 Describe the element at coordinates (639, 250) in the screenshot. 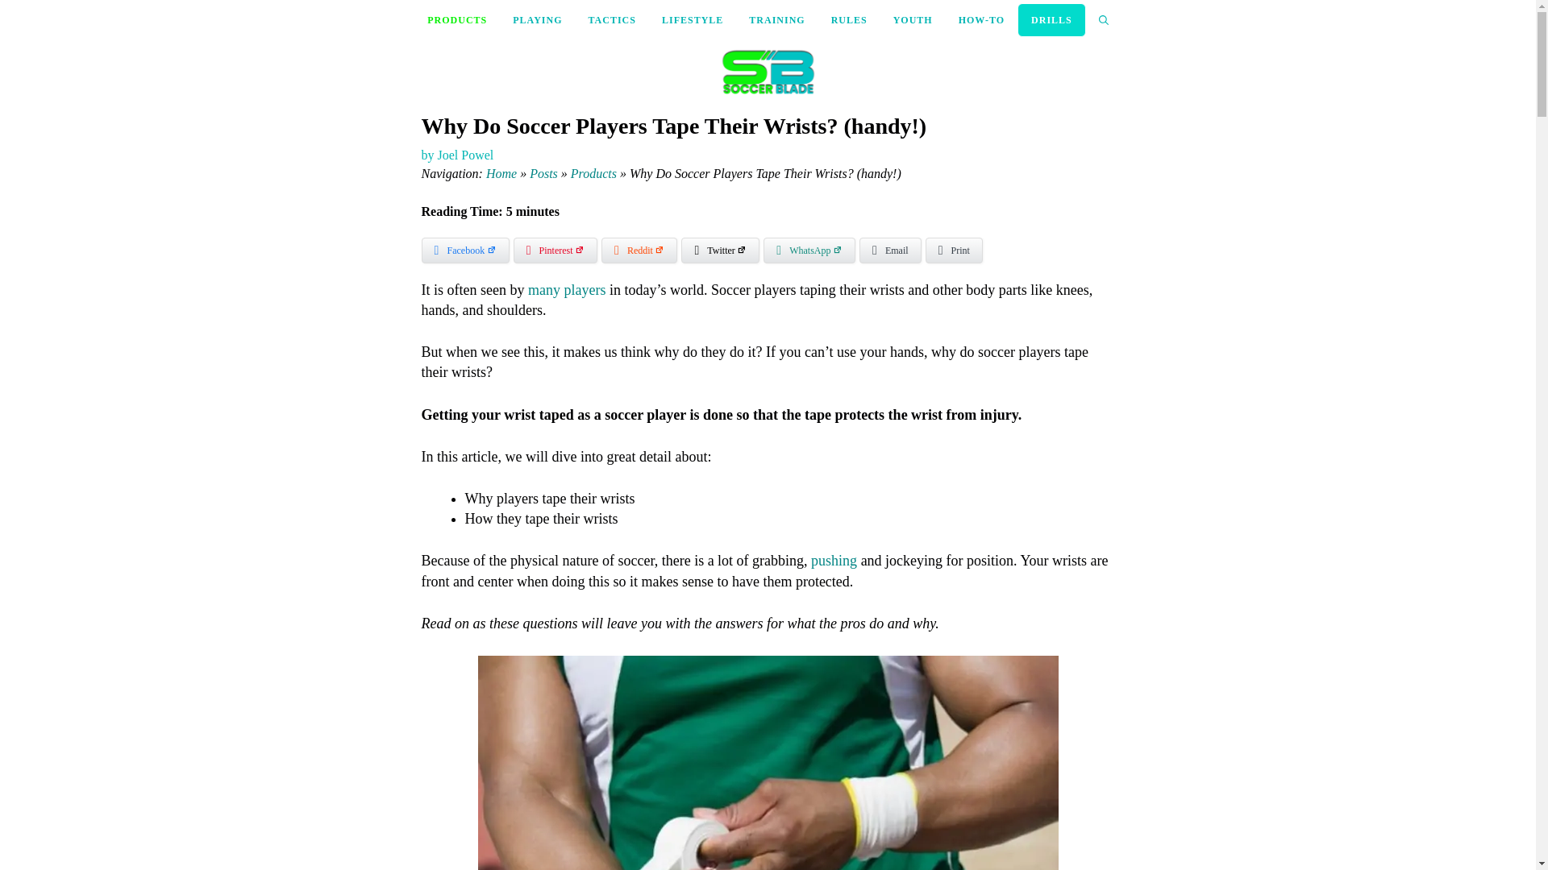

I see `Reddit` at that location.